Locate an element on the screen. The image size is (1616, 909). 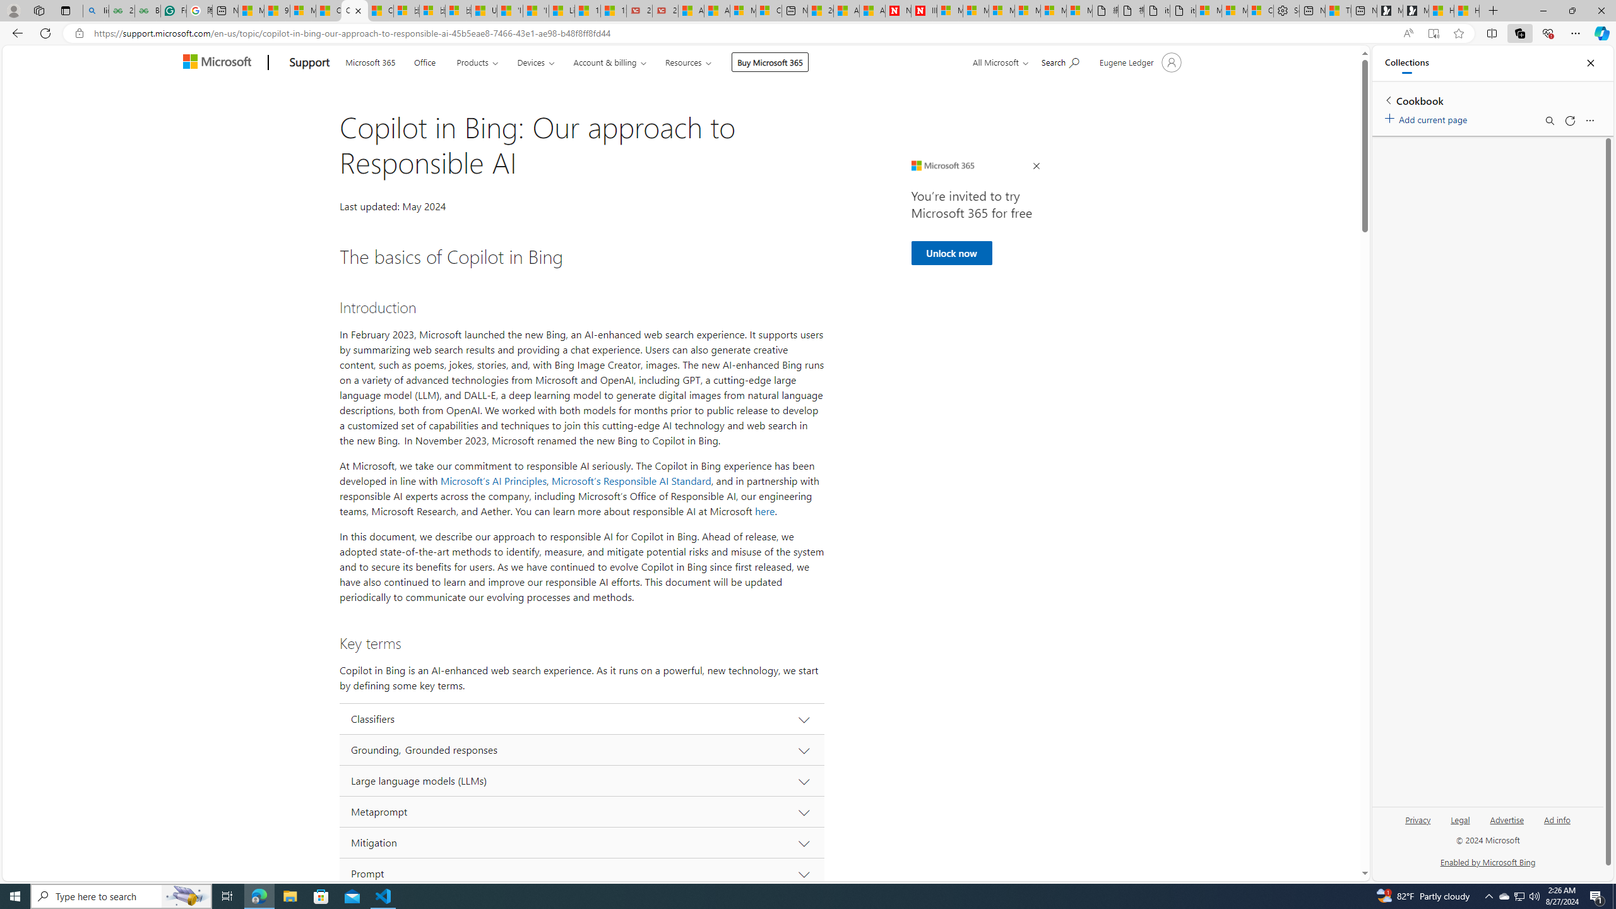
USA TODAY - MSN is located at coordinates (484, 11).